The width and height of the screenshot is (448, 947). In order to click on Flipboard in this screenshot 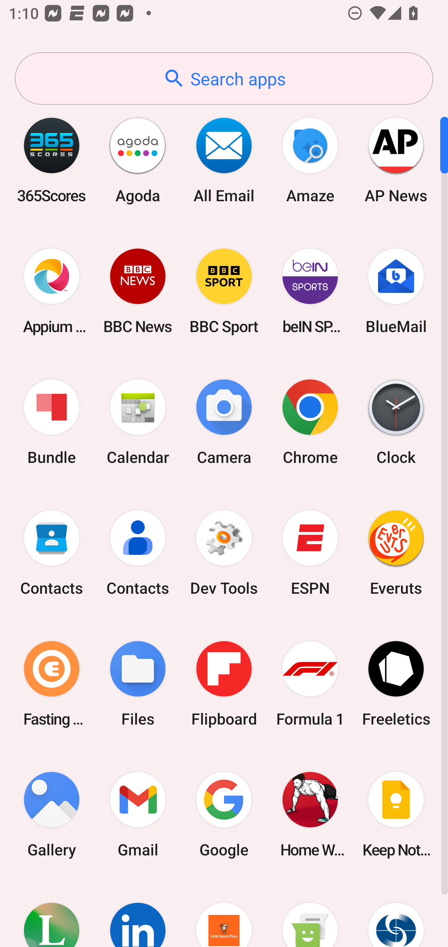, I will do `click(224, 683)`.